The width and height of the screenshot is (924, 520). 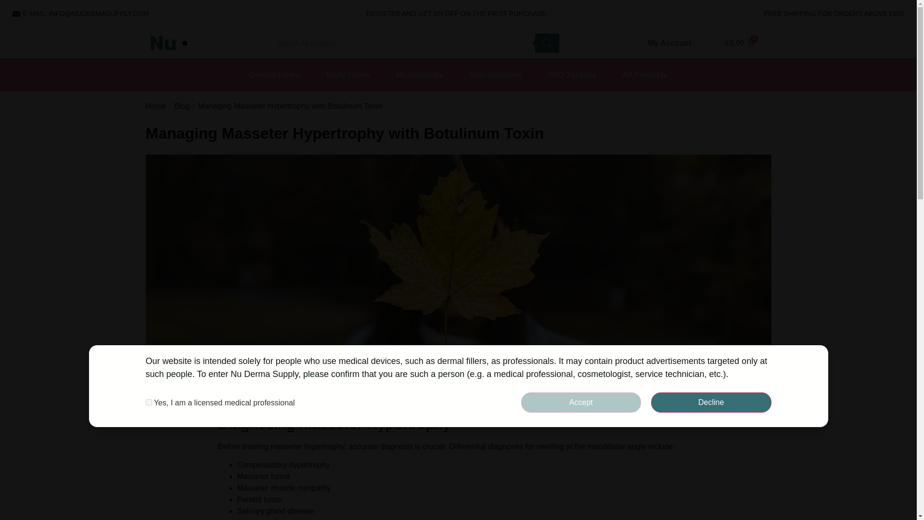 What do you see at coordinates (348, 75) in the screenshot?
I see `Body Fillers` at bounding box center [348, 75].